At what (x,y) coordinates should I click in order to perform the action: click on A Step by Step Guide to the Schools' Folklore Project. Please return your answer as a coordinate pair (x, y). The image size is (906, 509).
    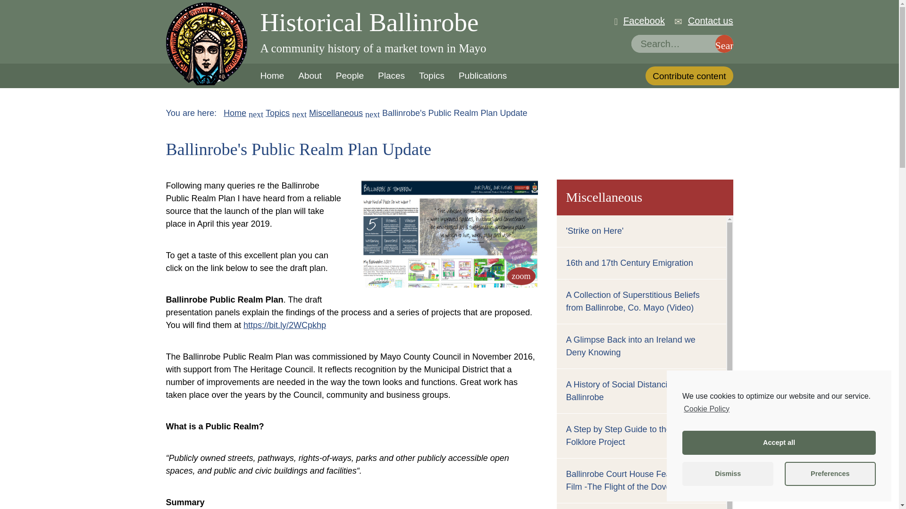
    Looking at the image, I should click on (636, 435).